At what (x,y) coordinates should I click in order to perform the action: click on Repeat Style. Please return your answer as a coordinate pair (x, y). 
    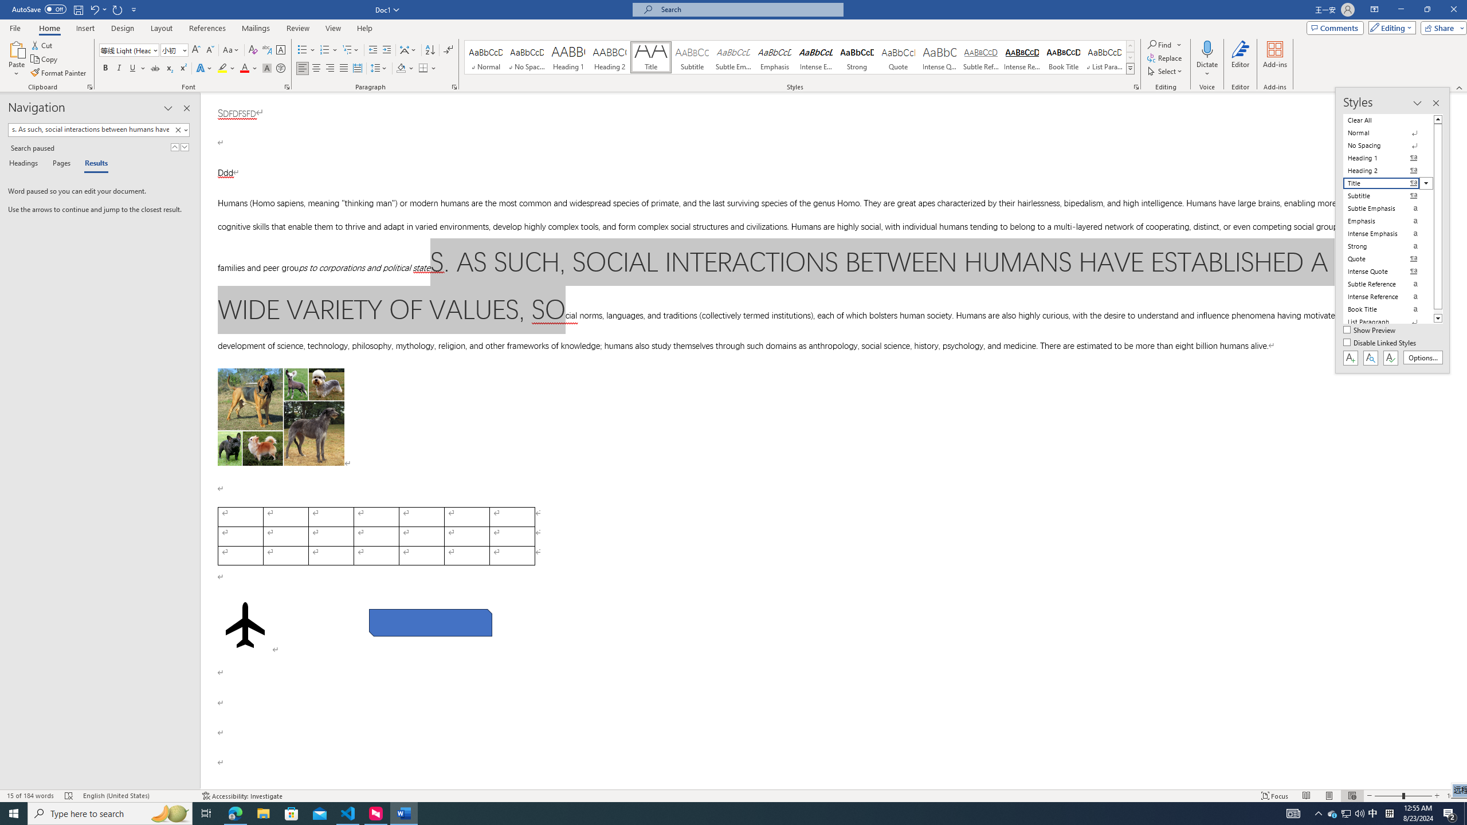
    Looking at the image, I should click on (118, 9).